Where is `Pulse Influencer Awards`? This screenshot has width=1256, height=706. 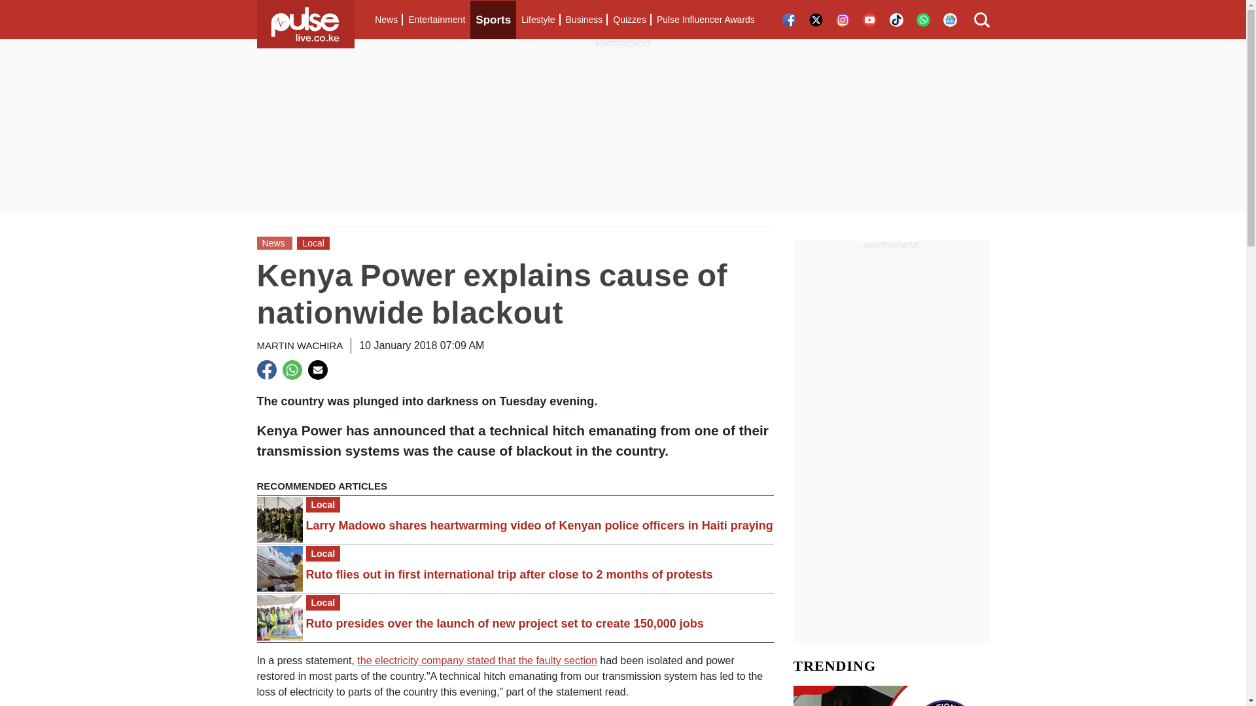 Pulse Influencer Awards is located at coordinates (705, 20).